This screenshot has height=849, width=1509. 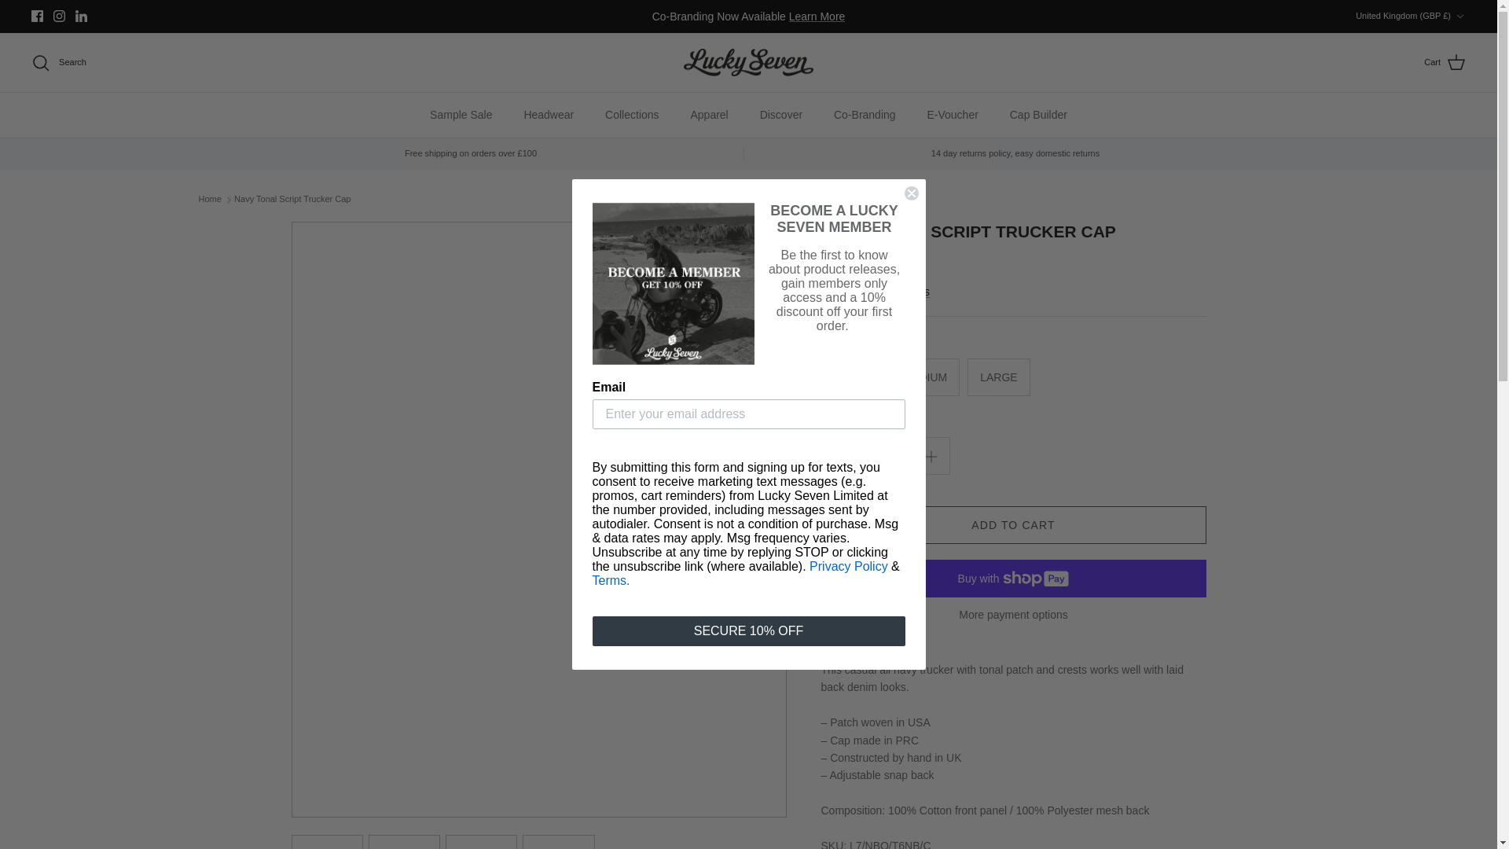 I want to click on Facebook, so click(x=38, y=16).